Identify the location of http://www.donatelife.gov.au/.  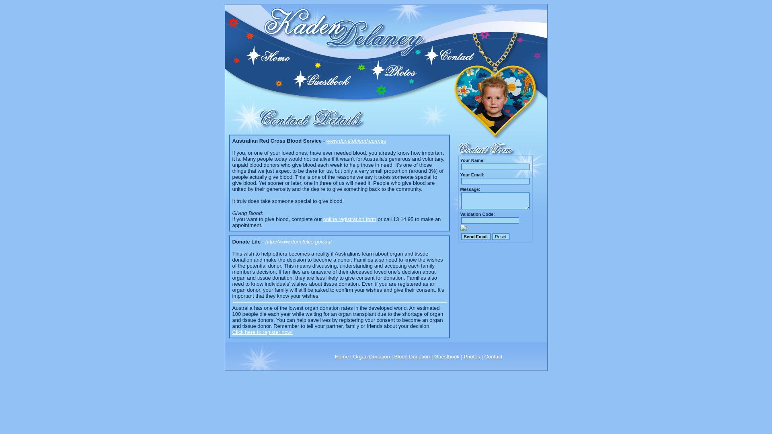
(298, 242).